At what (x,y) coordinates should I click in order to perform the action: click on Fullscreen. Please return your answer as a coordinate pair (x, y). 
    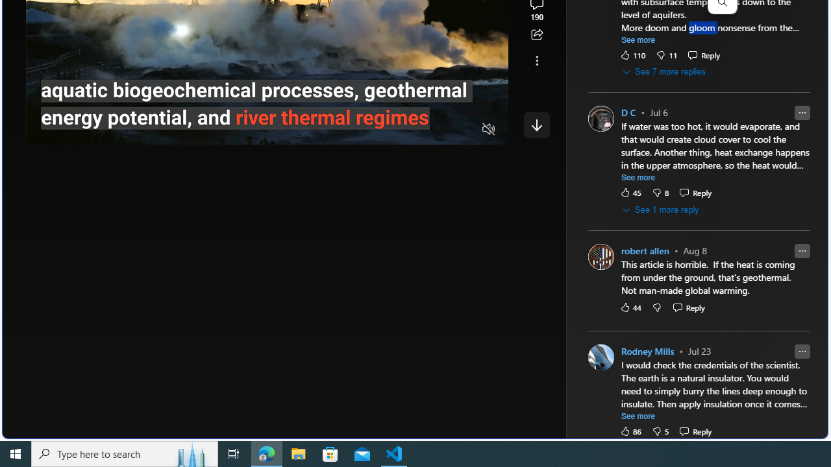
    Looking at the image, I should click on (464, 130).